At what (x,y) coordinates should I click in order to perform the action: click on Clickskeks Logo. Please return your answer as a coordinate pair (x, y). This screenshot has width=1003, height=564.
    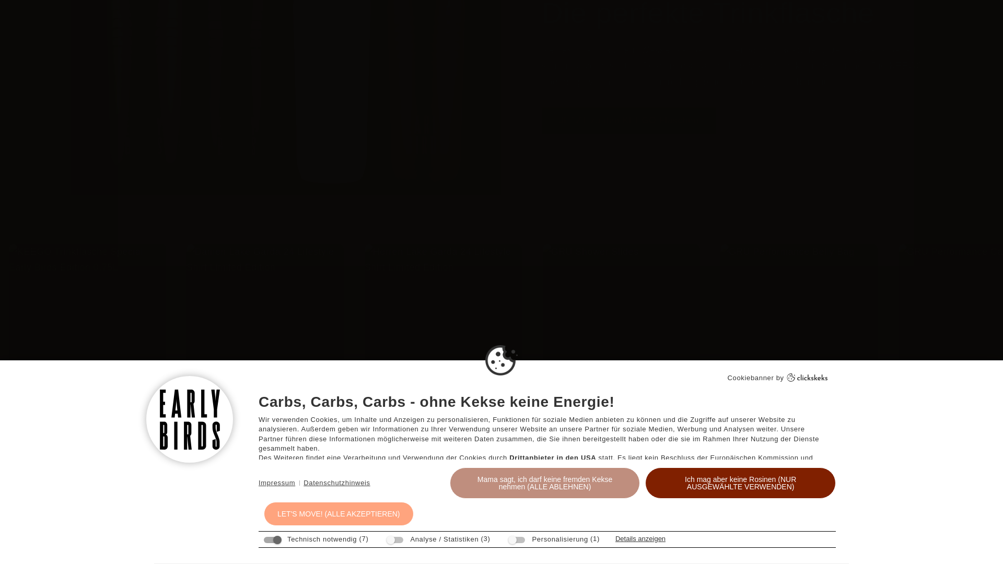
    Looking at the image, I should click on (807, 205).